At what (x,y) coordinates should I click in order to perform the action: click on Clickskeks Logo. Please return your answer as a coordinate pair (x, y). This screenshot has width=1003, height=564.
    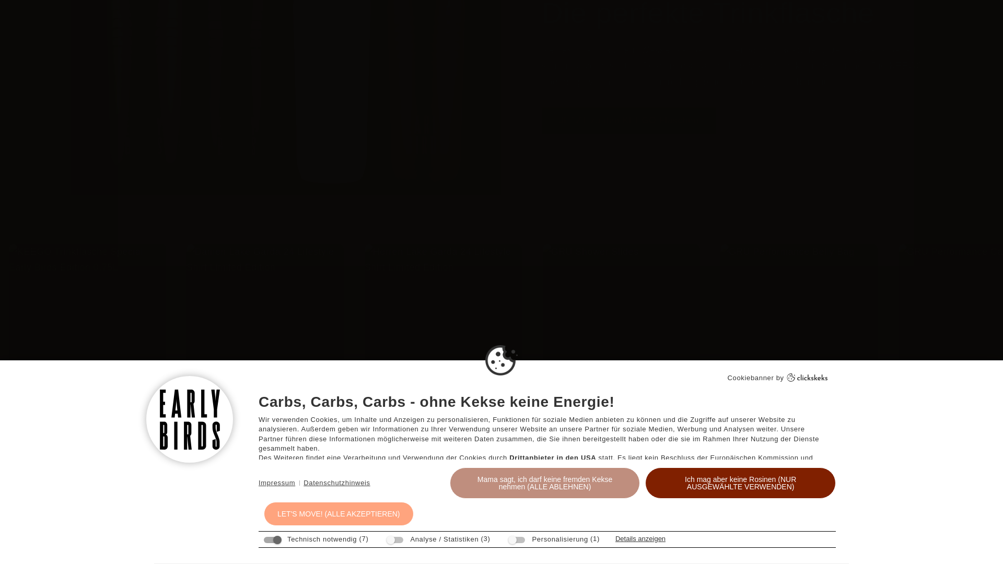
    Looking at the image, I should click on (807, 205).